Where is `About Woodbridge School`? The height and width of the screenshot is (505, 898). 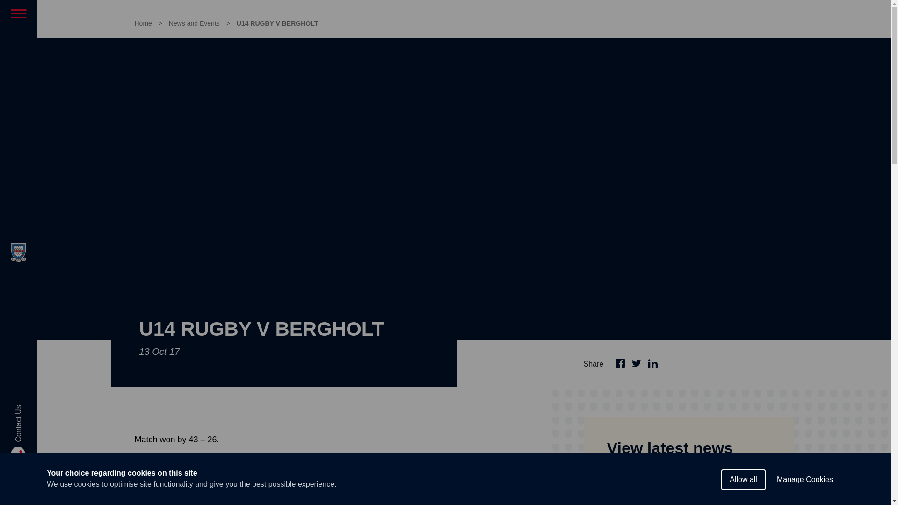
About Woodbridge School is located at coordinates (18, 44).